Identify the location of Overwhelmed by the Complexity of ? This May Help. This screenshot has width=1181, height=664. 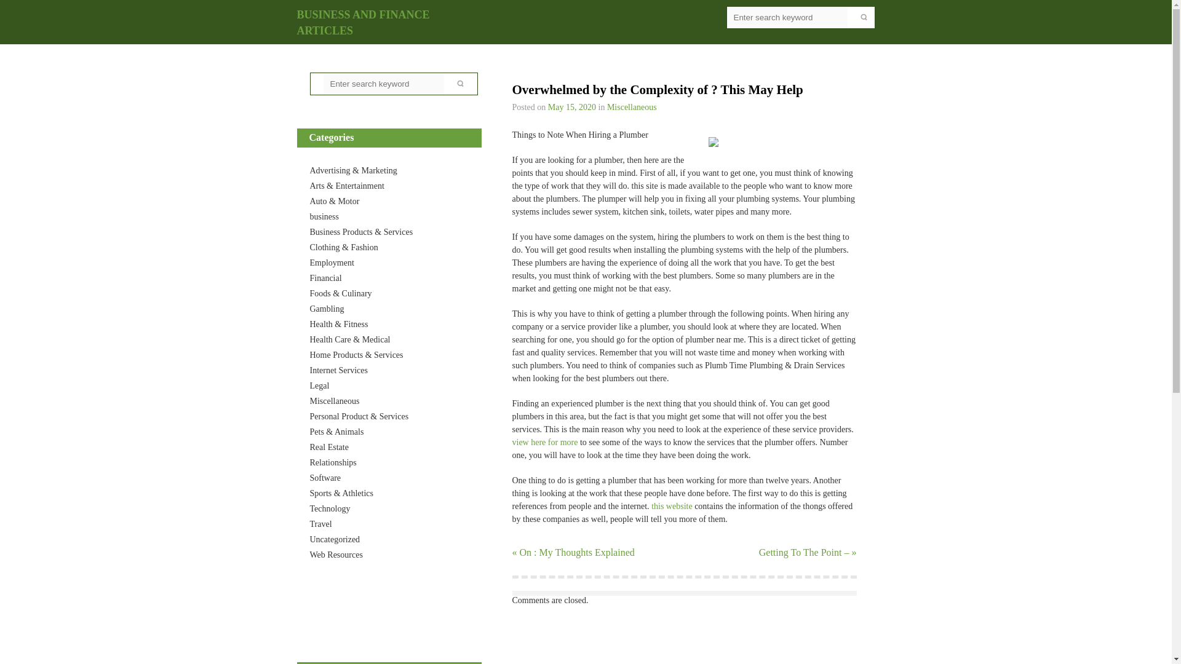
(572, 107).